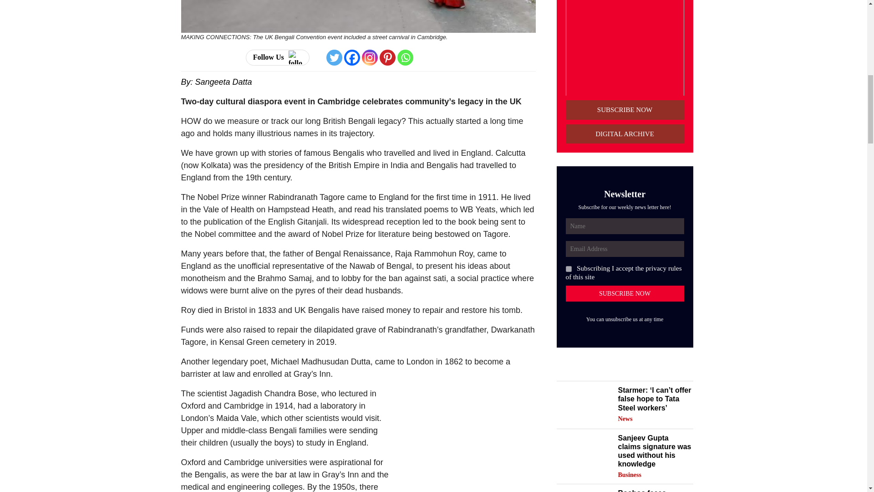 This screenshot has height=492, width=874. I want to click on Whatsapp, so click(405, 57).